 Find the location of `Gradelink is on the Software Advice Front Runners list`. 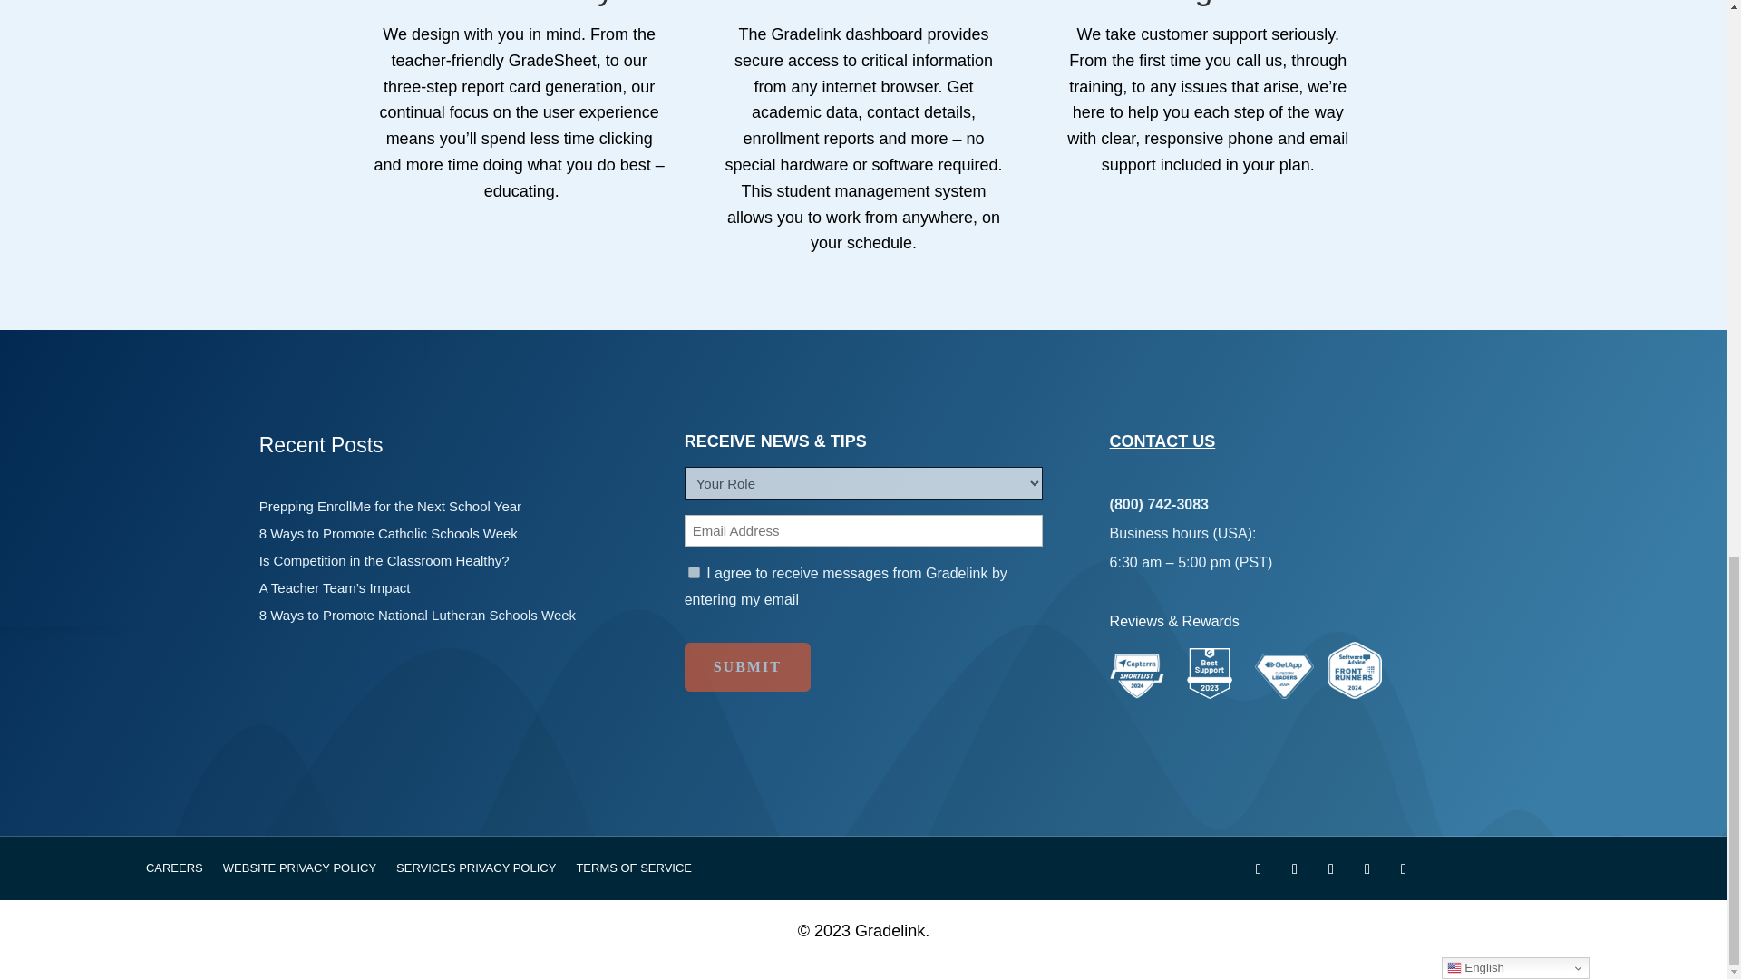

Gradelink is on the Software Advice Front Runners list is located at coordinates (1355, 693).